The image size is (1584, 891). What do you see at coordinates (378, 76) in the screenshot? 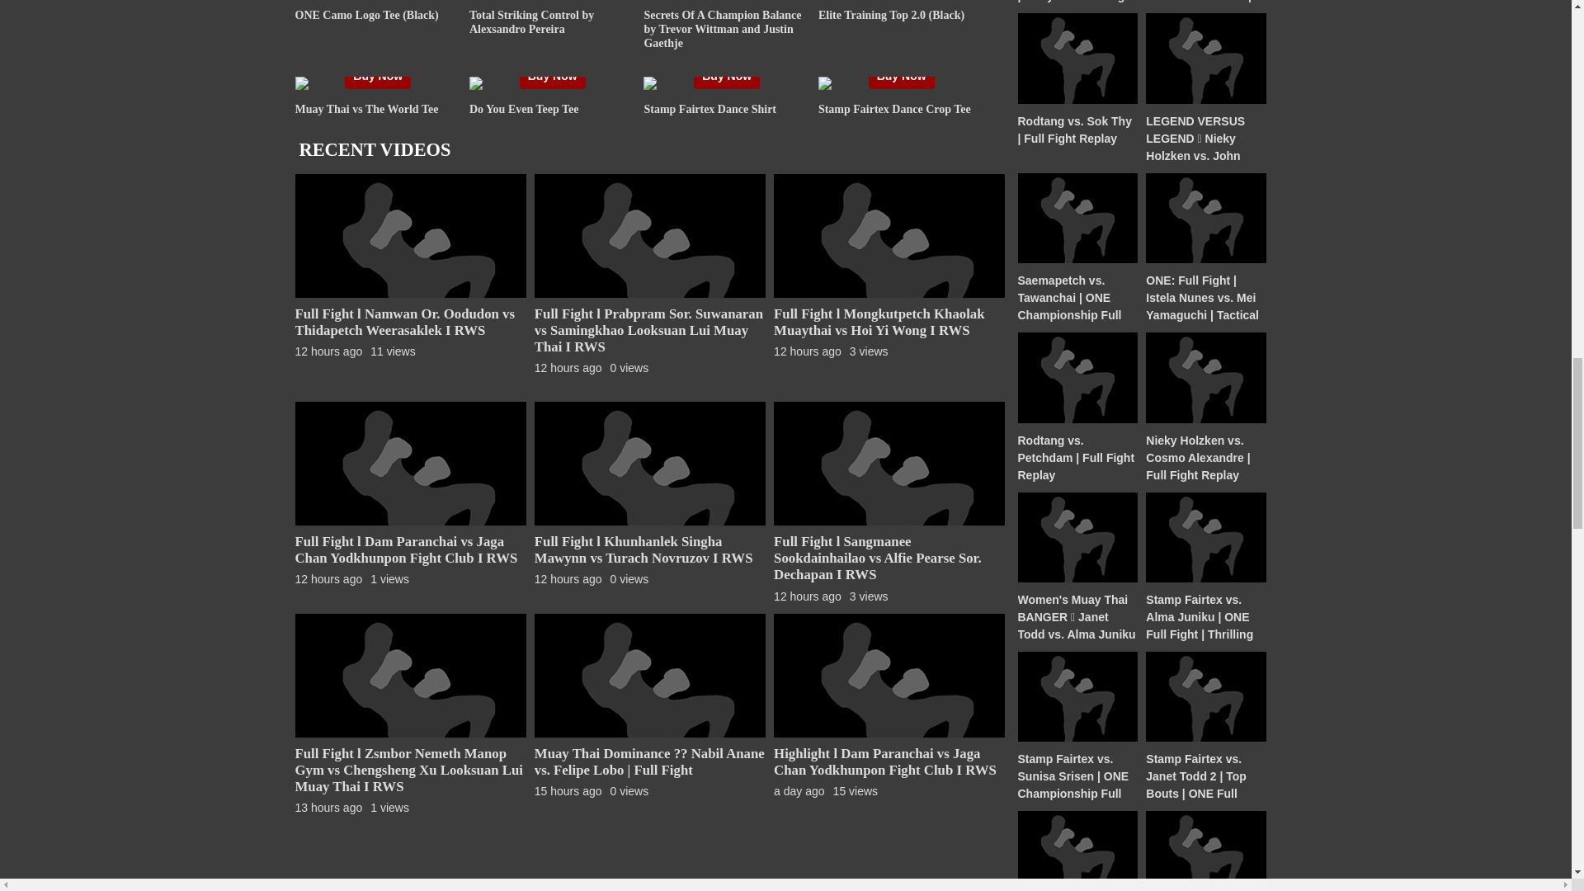
I see `Buy Muay Thai vs The World Tee` at bounding box center [378, 76].